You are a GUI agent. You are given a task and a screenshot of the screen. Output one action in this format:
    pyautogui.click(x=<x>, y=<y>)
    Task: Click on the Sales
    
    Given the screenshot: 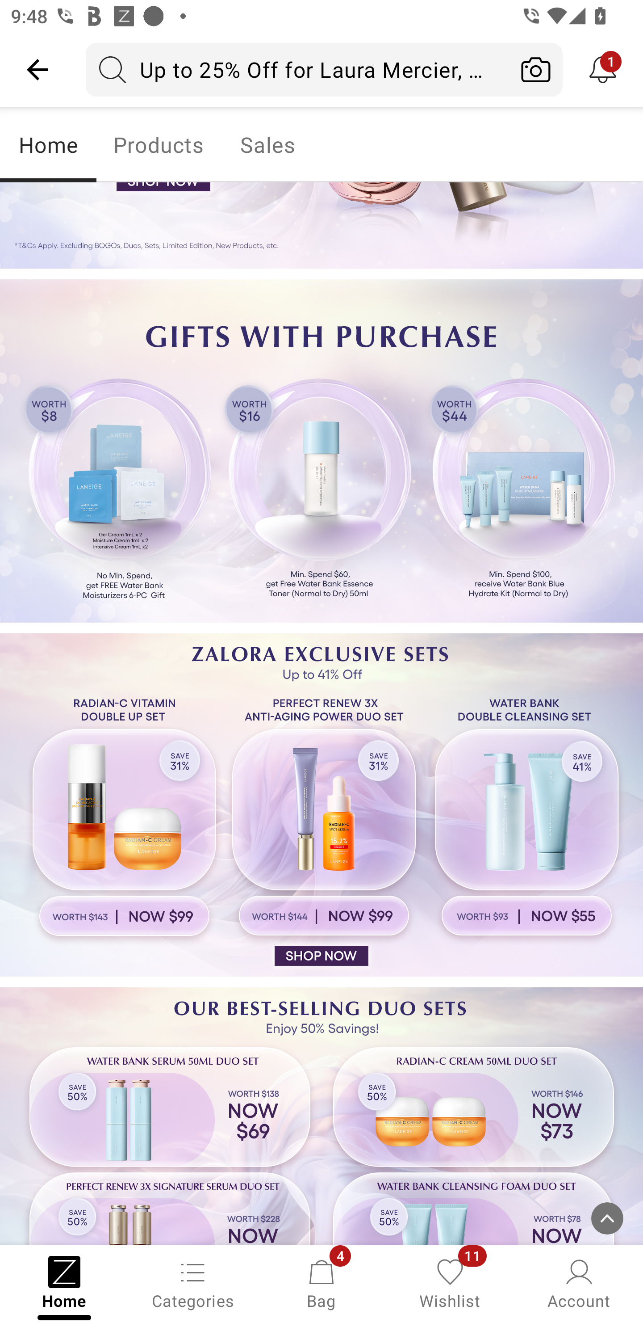 What is the action you would take?
    pyautogui.click(x=268, y=145)
    